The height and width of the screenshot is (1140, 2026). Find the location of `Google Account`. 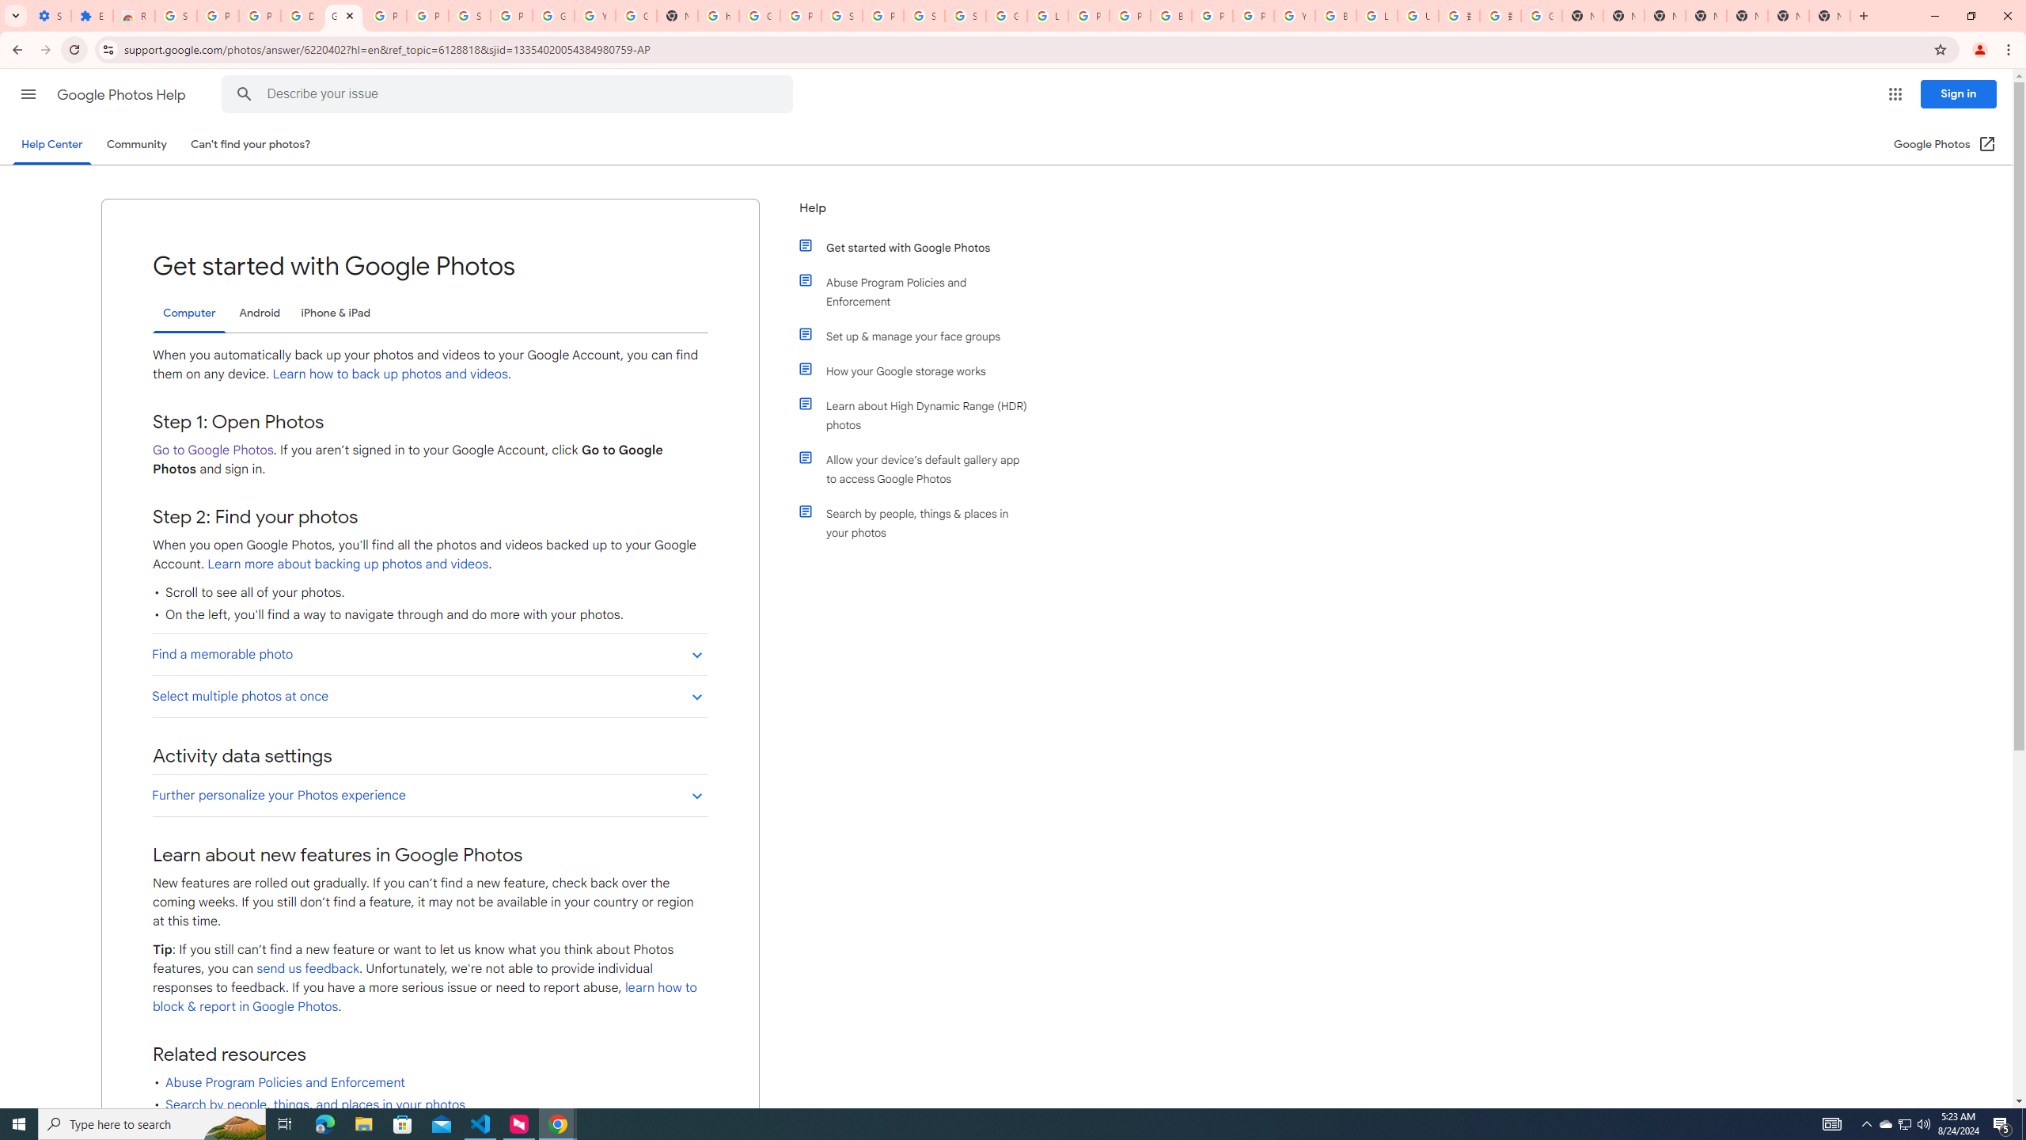

Google Account is located at coordinates (552, 16).